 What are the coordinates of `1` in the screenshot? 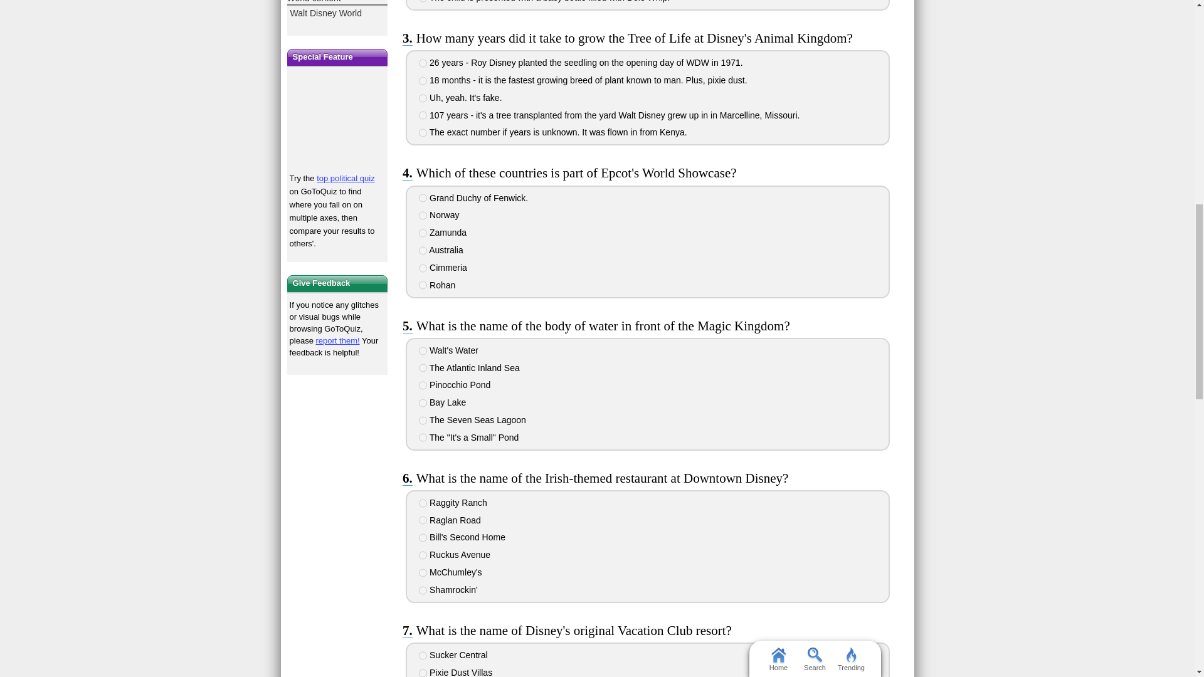 It's located at (423, 197).